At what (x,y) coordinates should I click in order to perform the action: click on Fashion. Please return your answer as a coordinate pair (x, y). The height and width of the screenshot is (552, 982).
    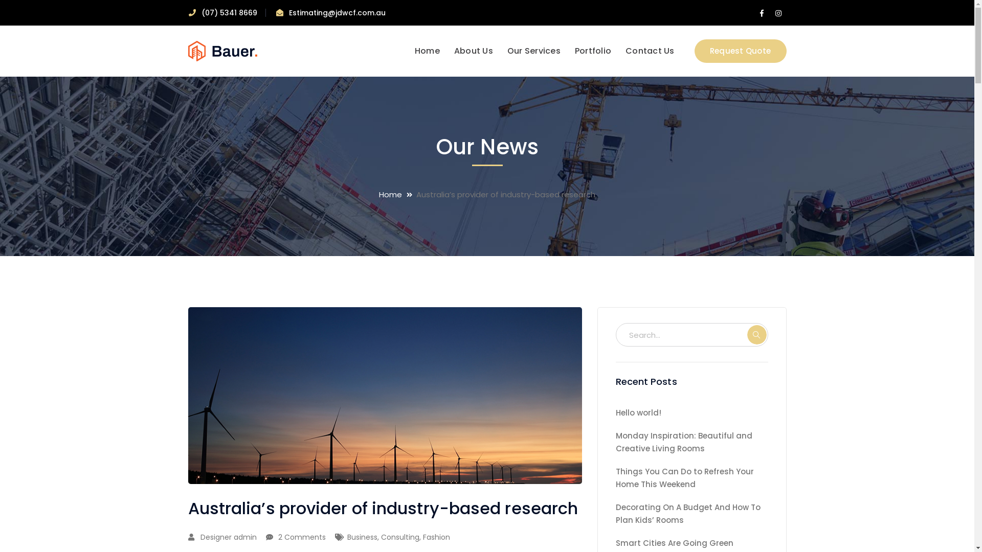
    Looking at the image, I should click on (436, 537).